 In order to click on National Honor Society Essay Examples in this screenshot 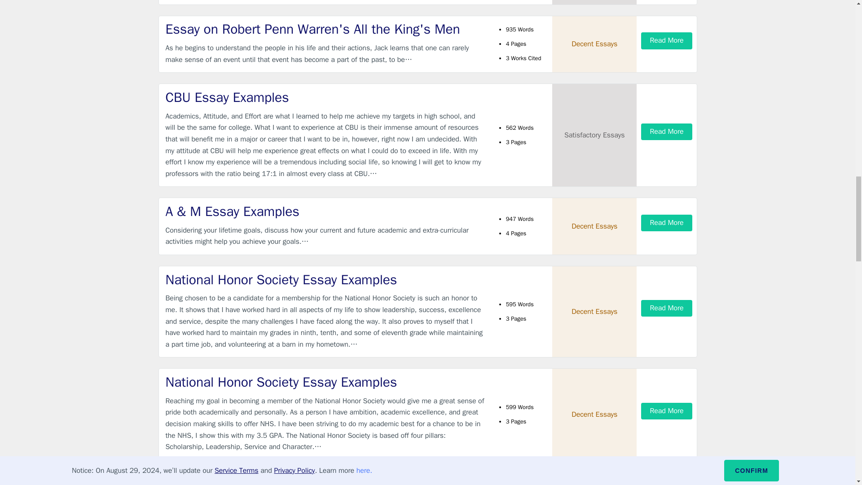, I will do `click(325, 382)`.